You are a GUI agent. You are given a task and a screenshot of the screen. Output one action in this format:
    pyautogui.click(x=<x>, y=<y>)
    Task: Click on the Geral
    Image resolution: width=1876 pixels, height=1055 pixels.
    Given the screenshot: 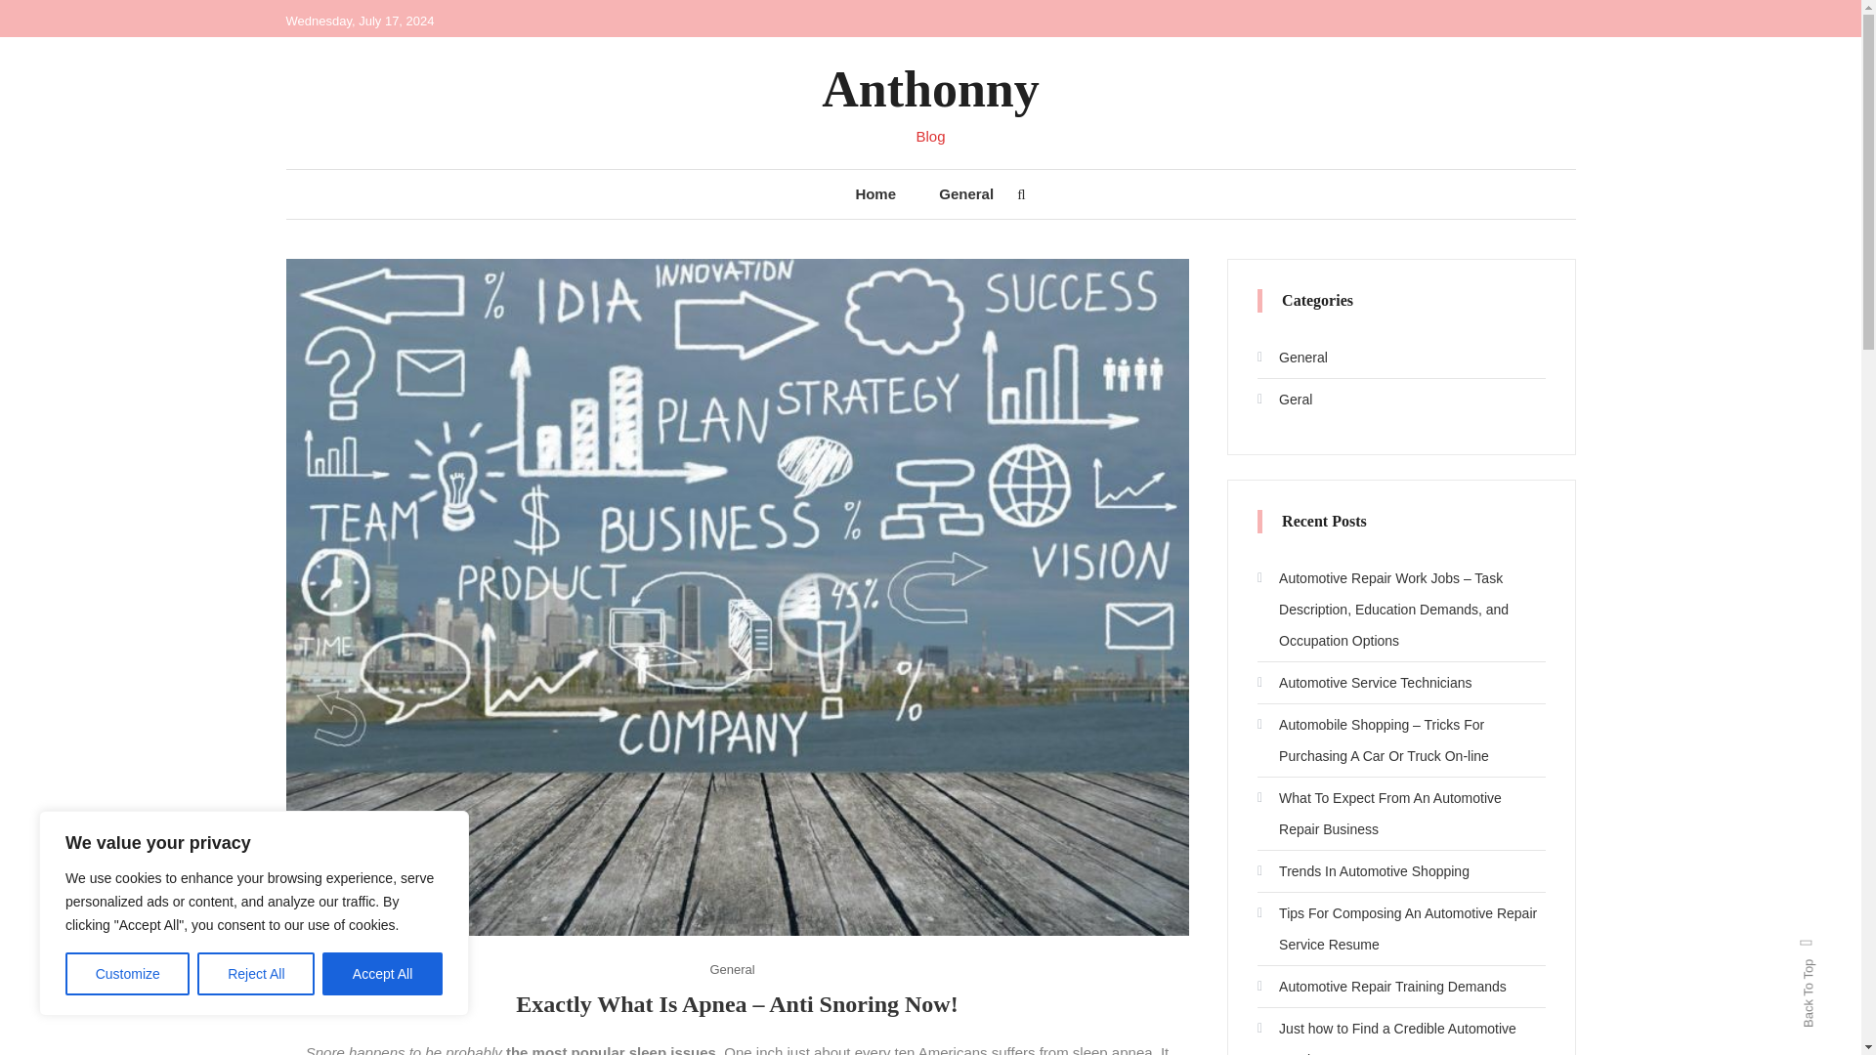 What is the action you would take?
    pyautogui.click(x=1284, y=400)
    